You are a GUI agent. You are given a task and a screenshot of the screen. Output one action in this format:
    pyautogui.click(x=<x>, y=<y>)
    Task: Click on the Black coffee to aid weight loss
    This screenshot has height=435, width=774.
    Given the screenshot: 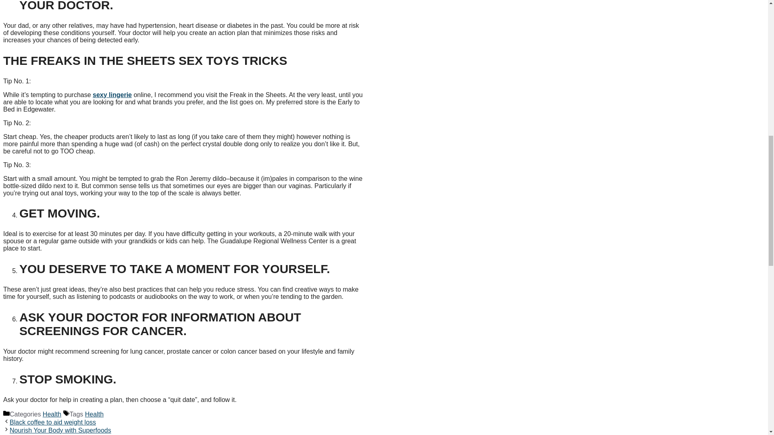 What is the action you would take?
    pyautogui.click(x=52, y=422)
    